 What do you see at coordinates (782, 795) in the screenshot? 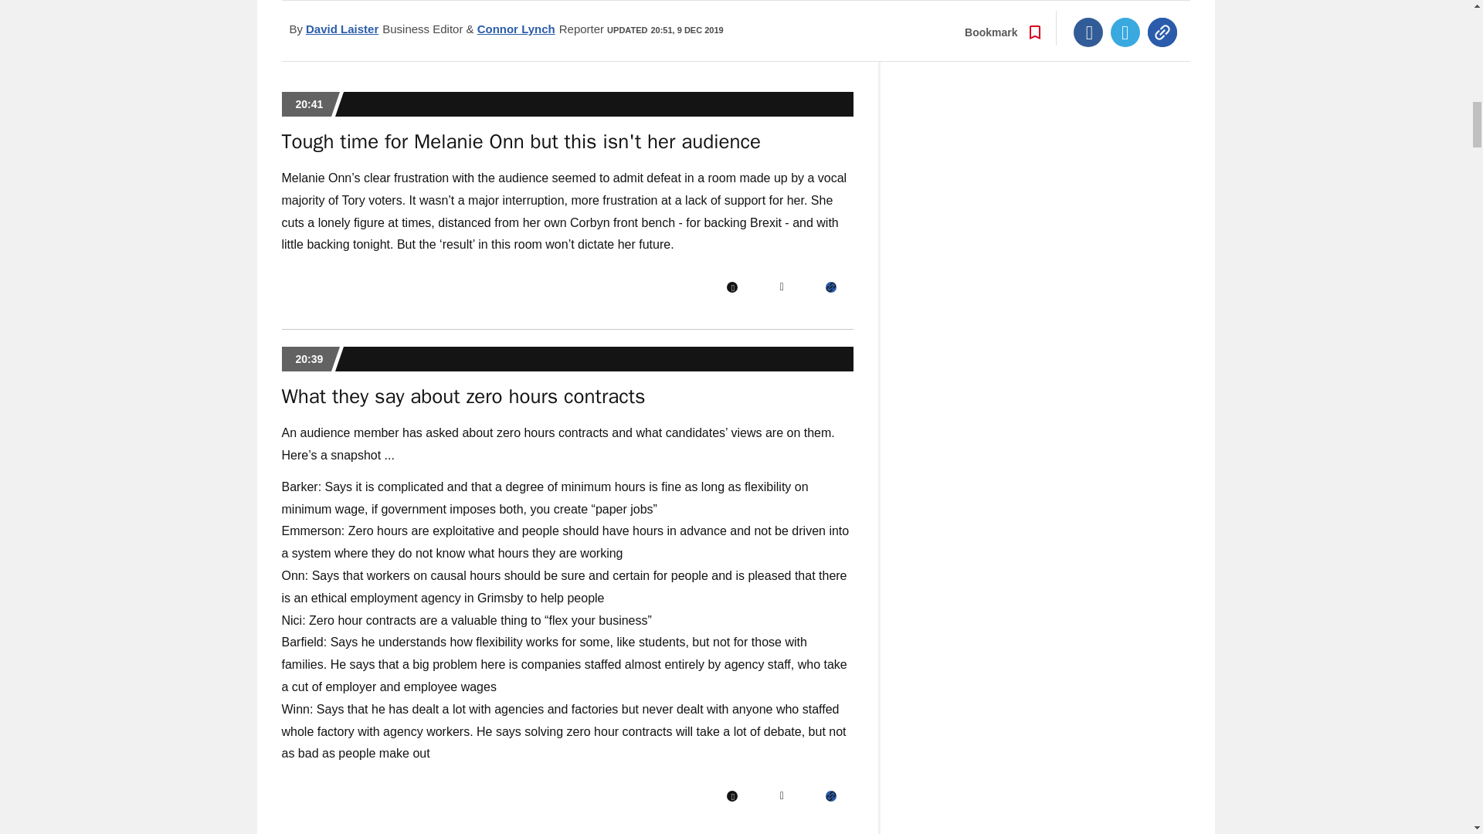
I see `Twitter` at bounding box center [782, 795].